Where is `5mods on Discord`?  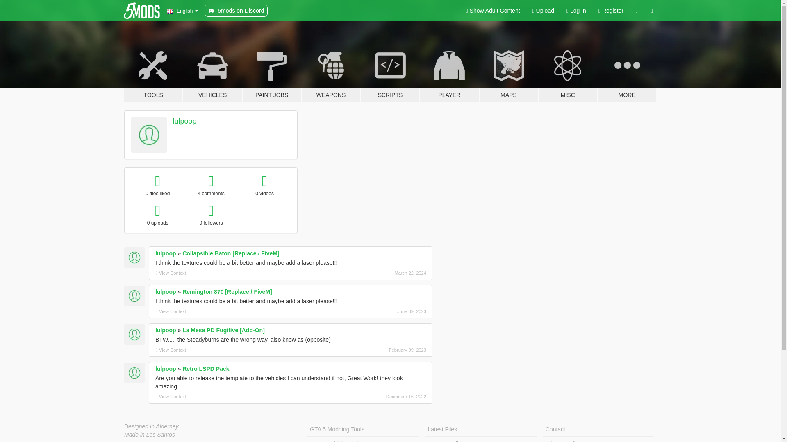 5mods on Discord is located at coordinates (236, 11).